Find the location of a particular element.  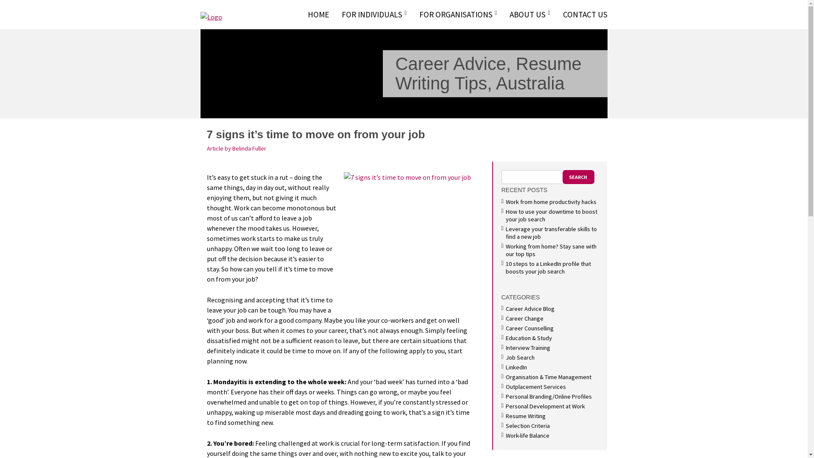

Interview Training is located at coordinates (527, 348).